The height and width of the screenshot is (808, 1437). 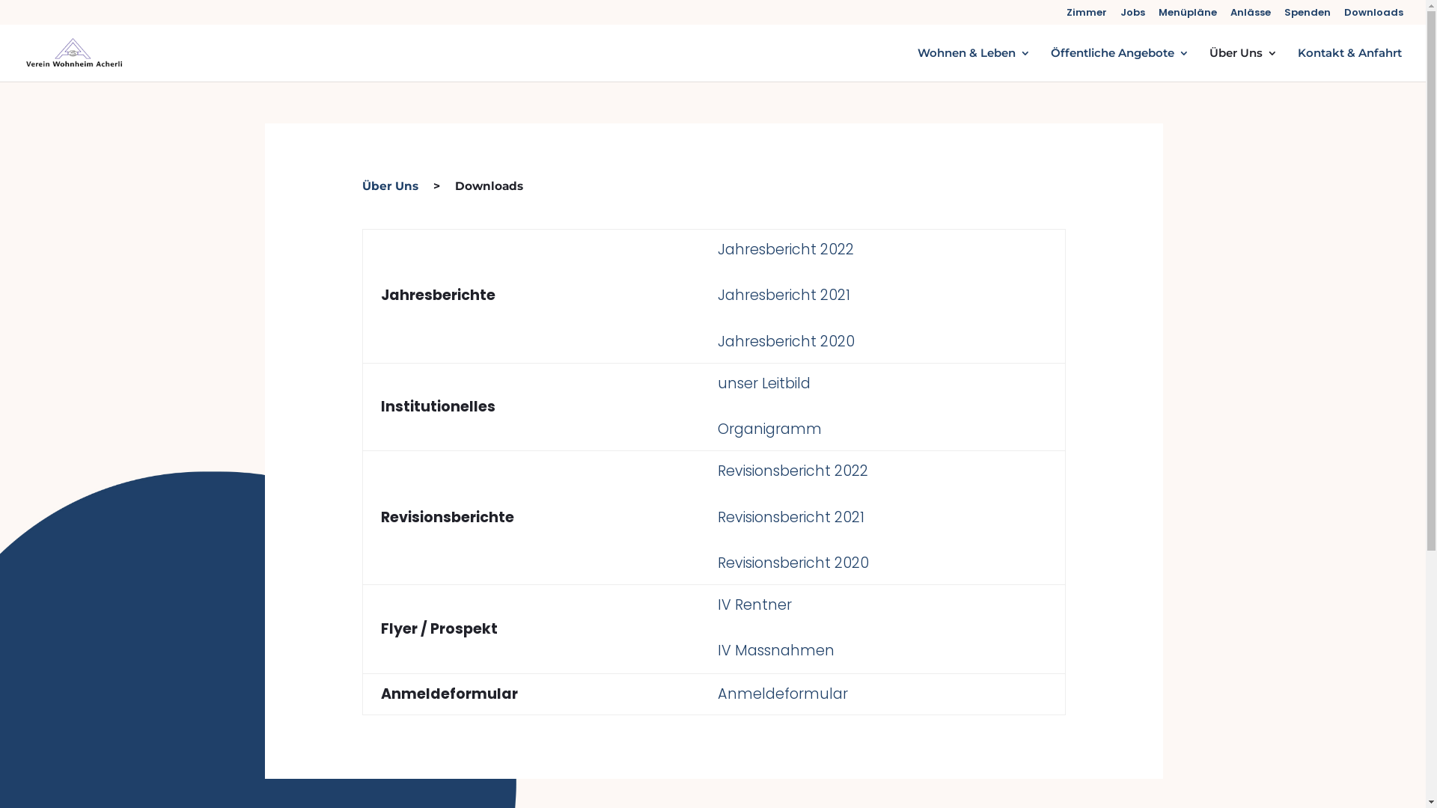 I want to click on Jahresbericht 2021, so click(x=784, y=295).